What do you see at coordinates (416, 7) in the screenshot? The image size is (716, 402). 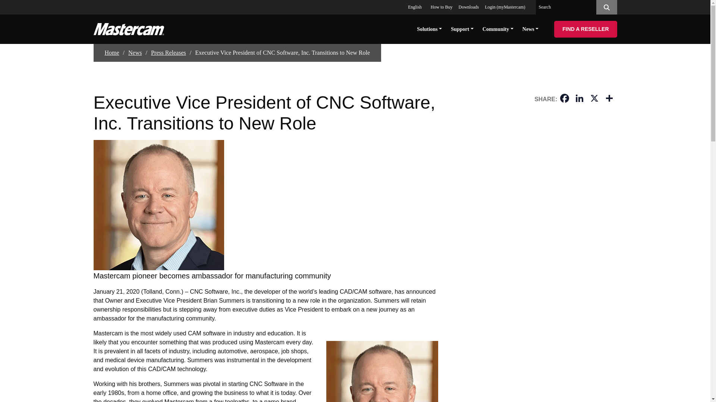 I see `English` at bounding box center [416, 7].